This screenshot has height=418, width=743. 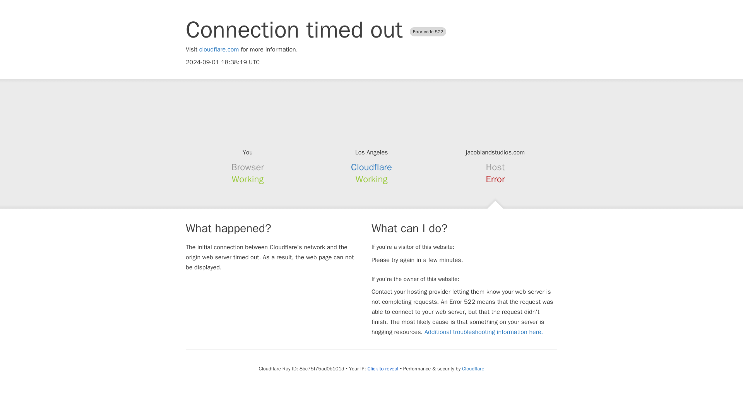 I want to click on cloudflare.com, so click(x=219, y=50).